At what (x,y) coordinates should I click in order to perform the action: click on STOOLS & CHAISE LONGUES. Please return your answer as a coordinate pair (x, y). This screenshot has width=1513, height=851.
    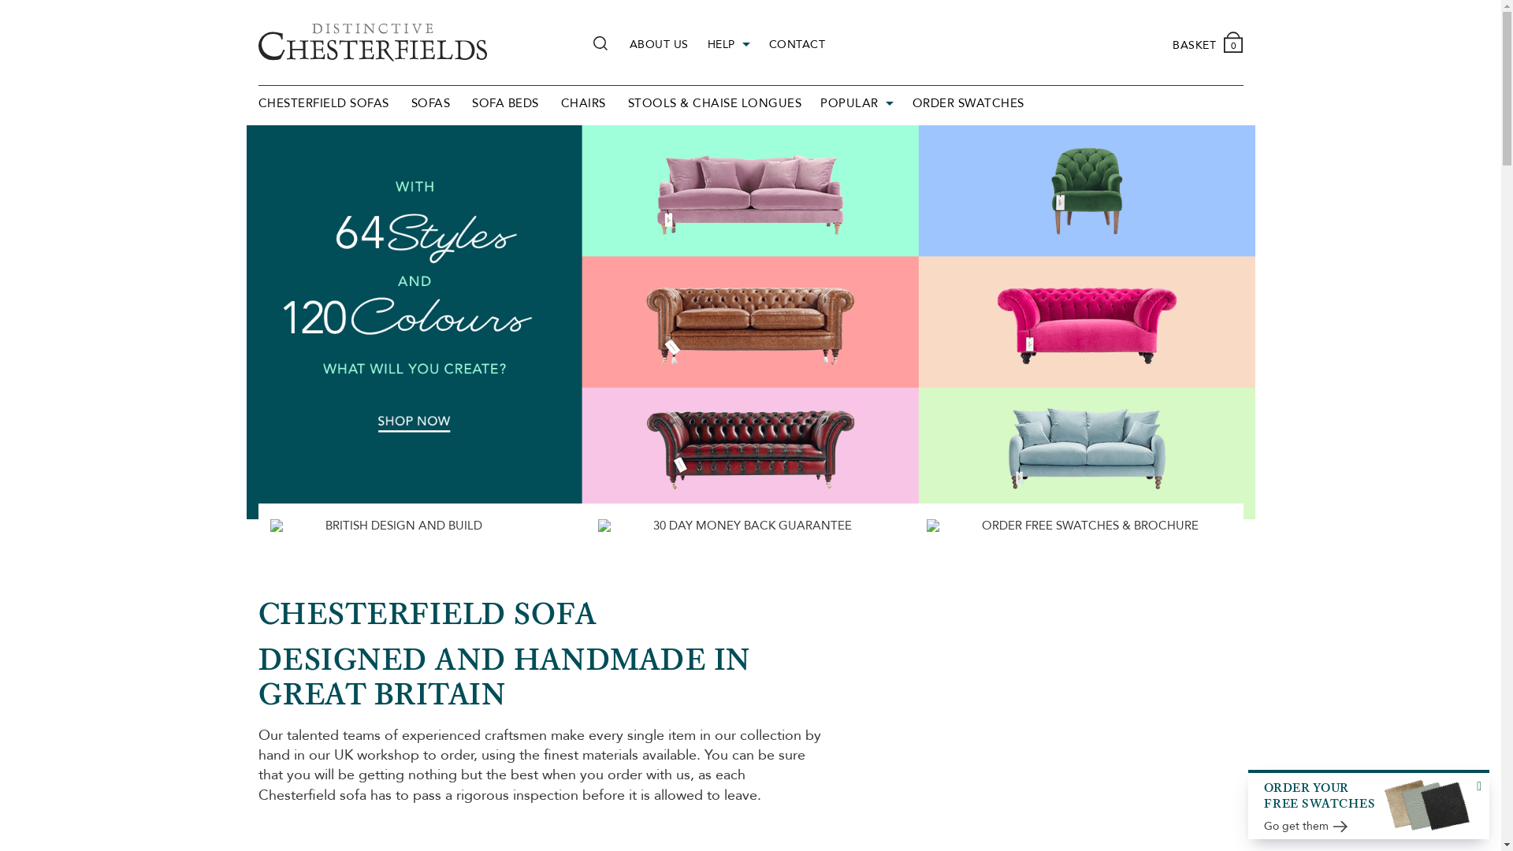
    Looking at the image, I should click on (714, 104).